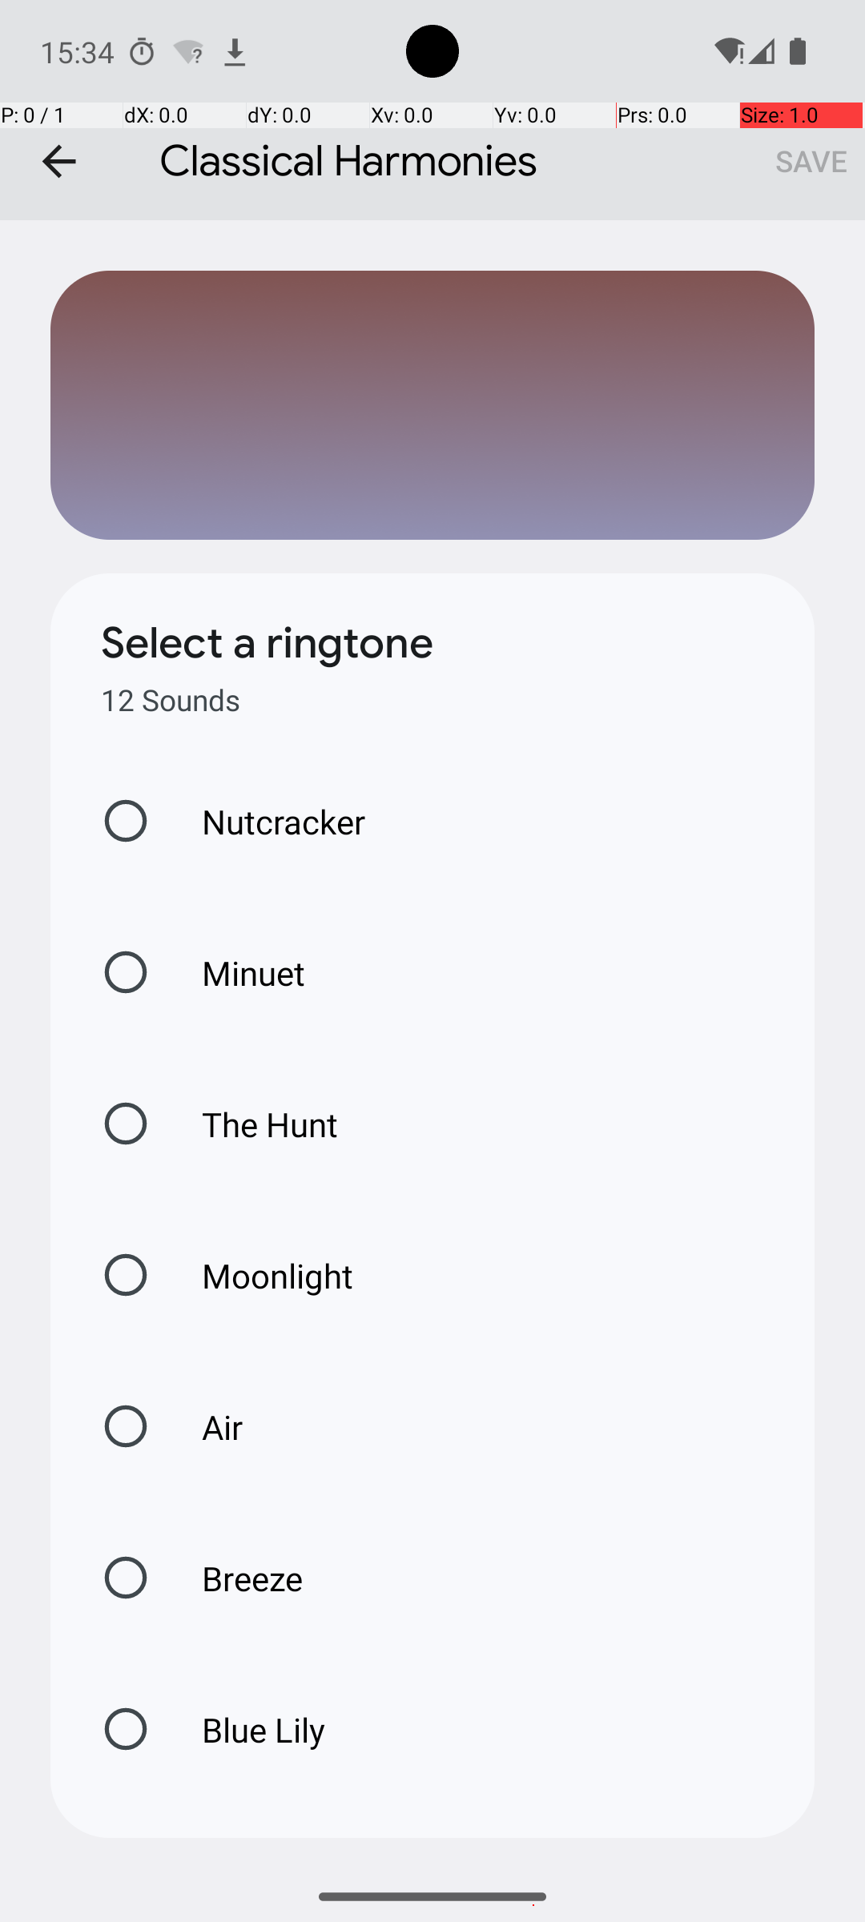 The width and height of the screenshot is (865, 1922). Describe the element at coordinates (267, 822) in the screenshot. I see `Nutcracker` at that location.